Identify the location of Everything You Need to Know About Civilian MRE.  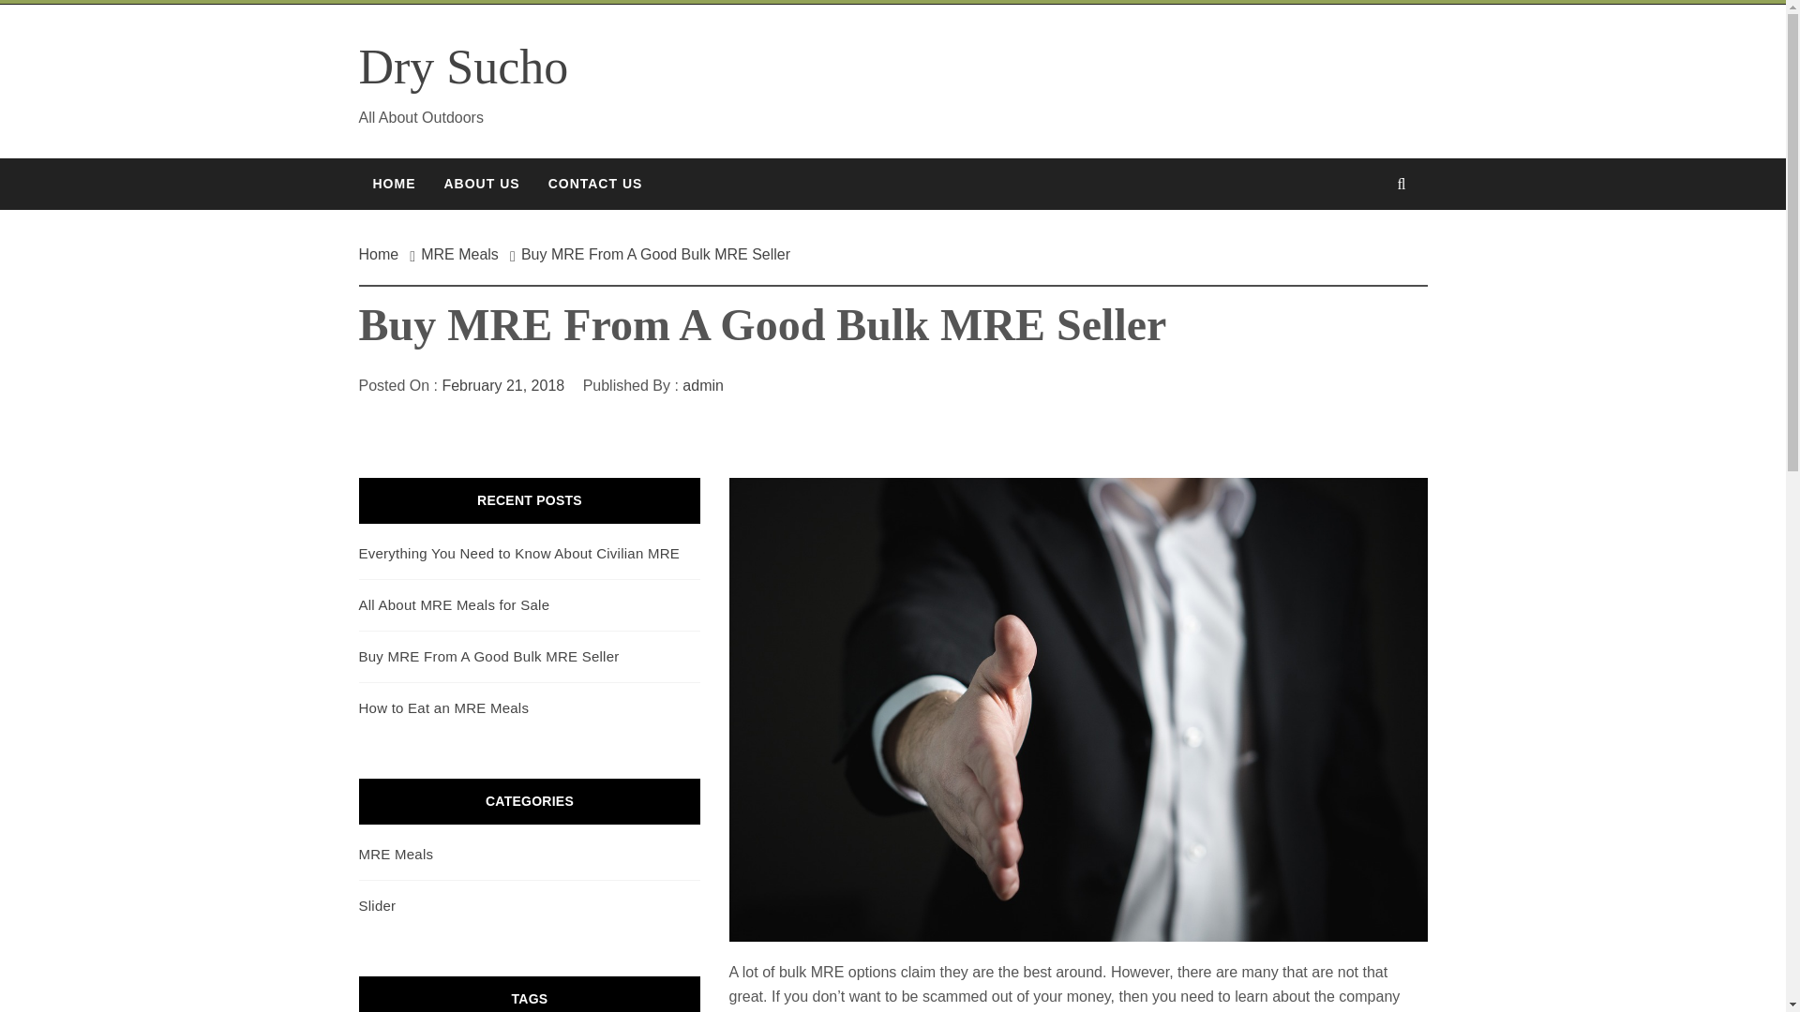
(519, 553).